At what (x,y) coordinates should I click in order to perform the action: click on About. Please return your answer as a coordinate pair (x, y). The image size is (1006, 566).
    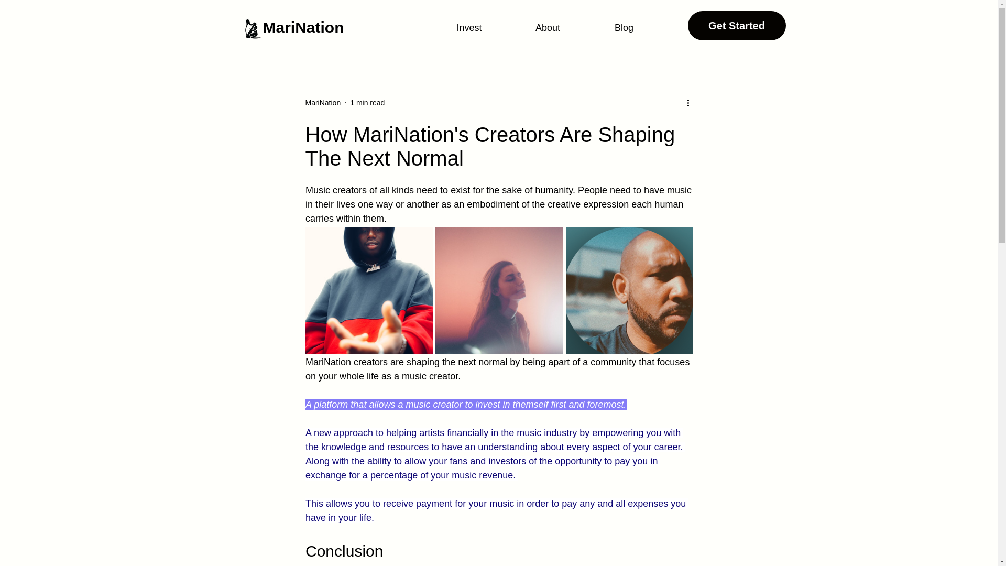
    Looking at the image, I should click on (548, 27).